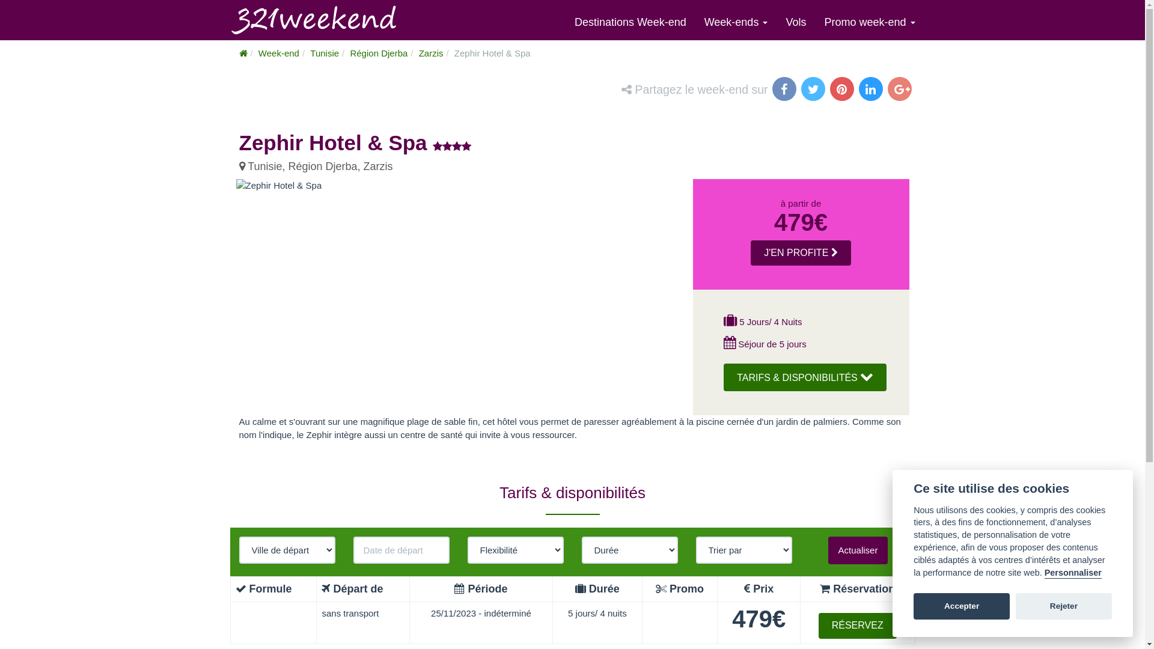  What do you see at coordinates (630, 22) in the screenshot?
I see `Destinations Week-end` at bounding box center [630, 22].